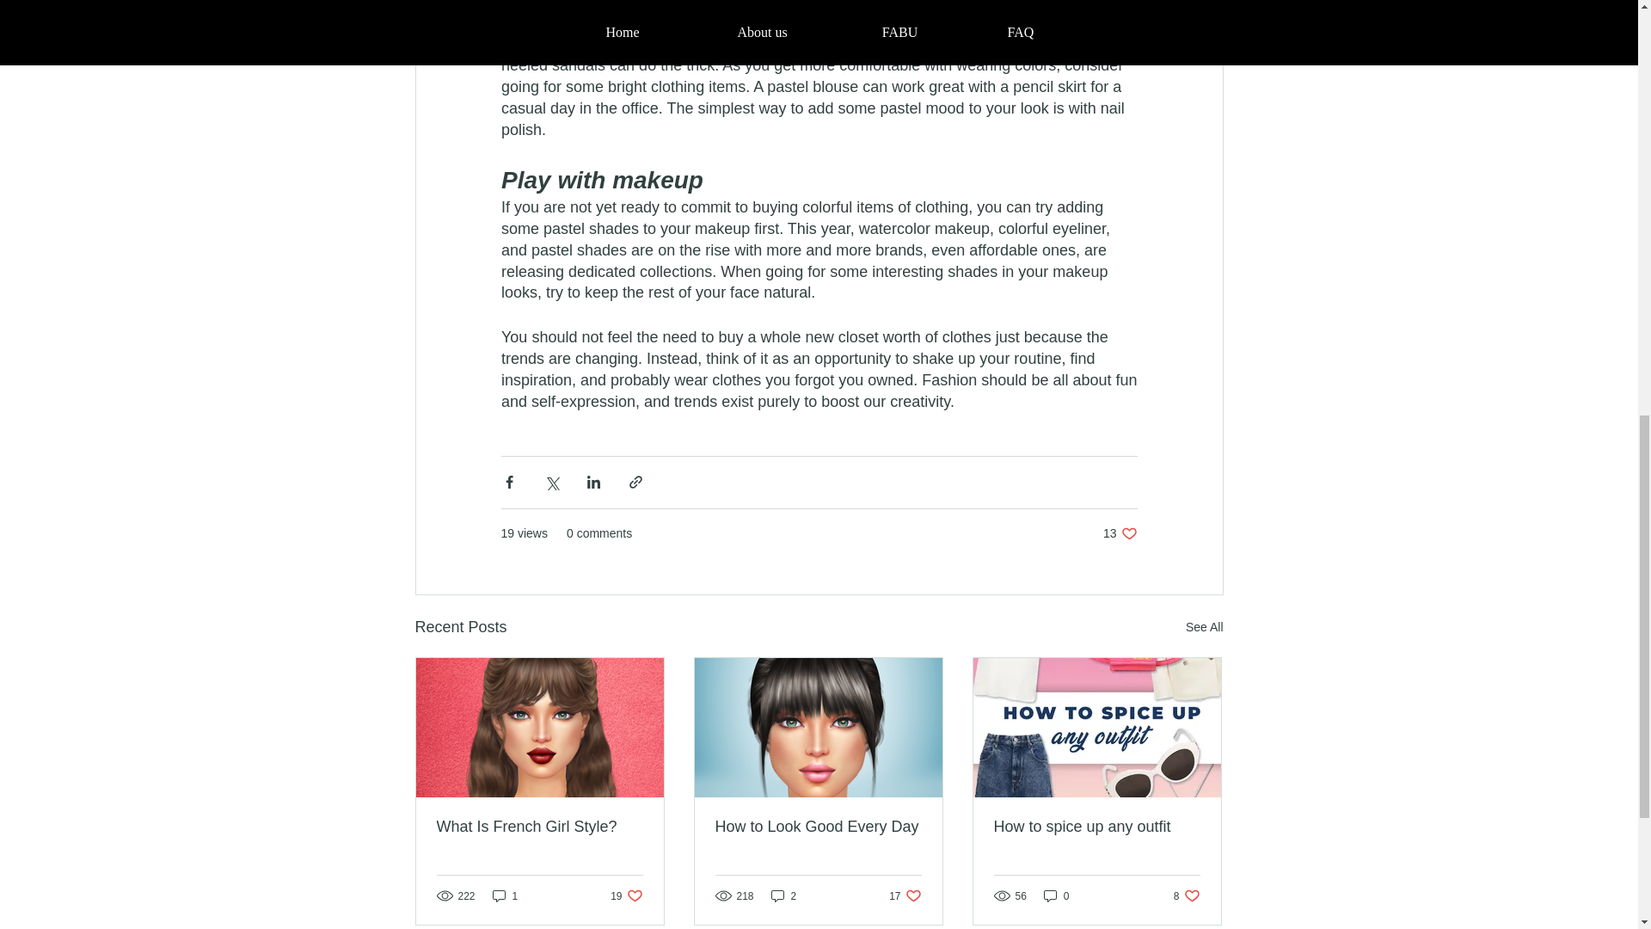  Describe the element at coordinates (1120, 533) in the screenshot. I see `What Is French Girl Style?` at that location.